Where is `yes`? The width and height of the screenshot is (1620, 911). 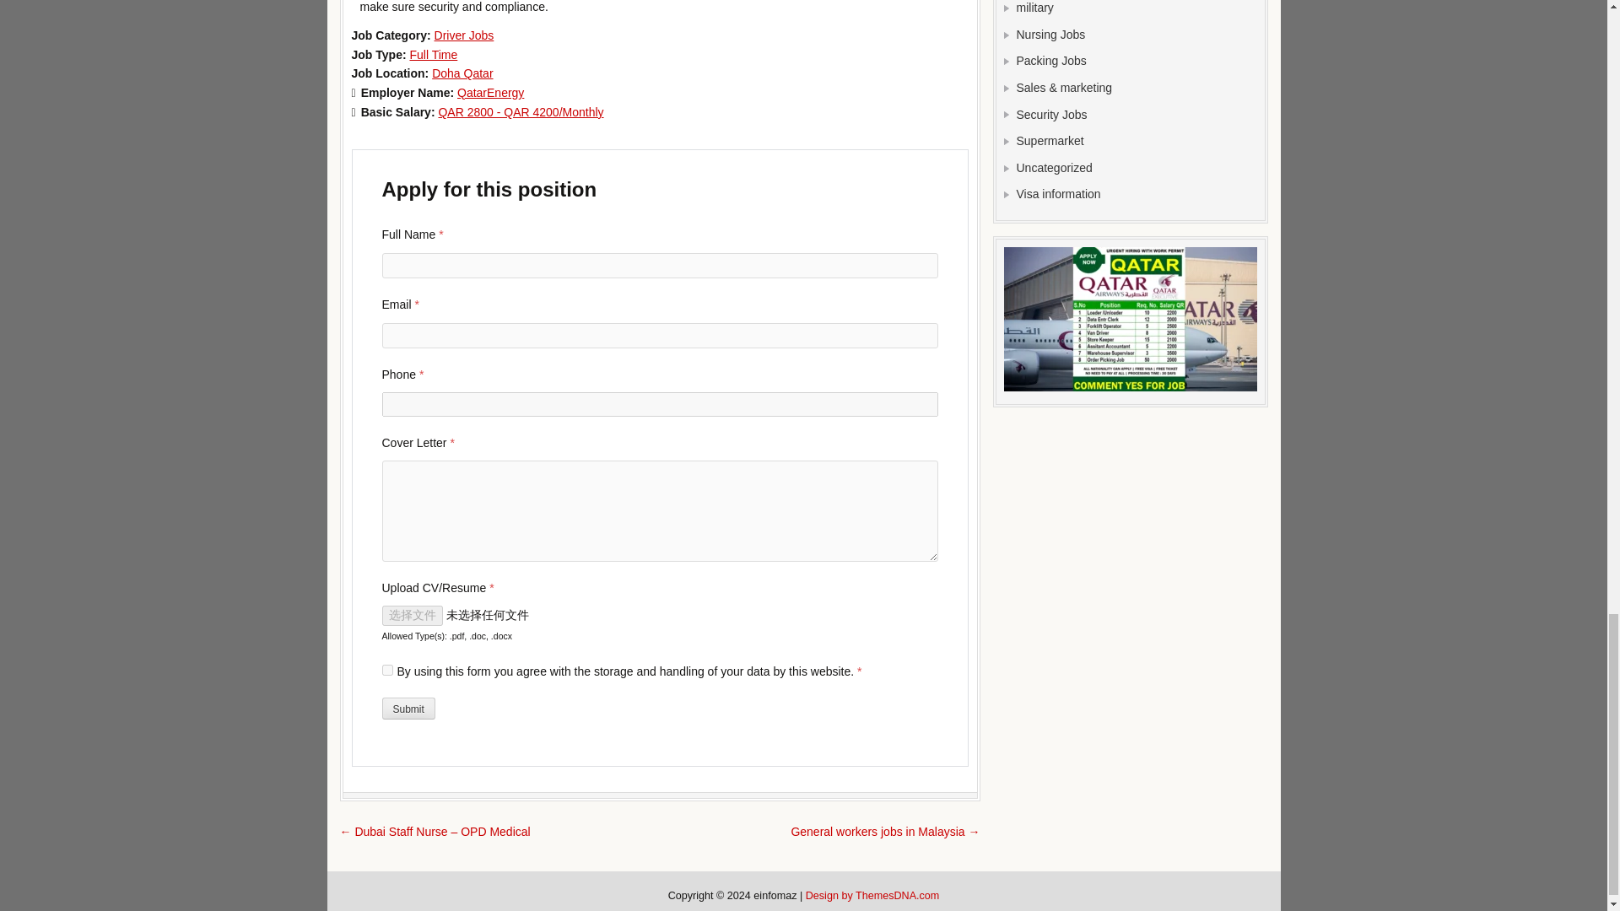 yes is located at coordinates (386, 670).